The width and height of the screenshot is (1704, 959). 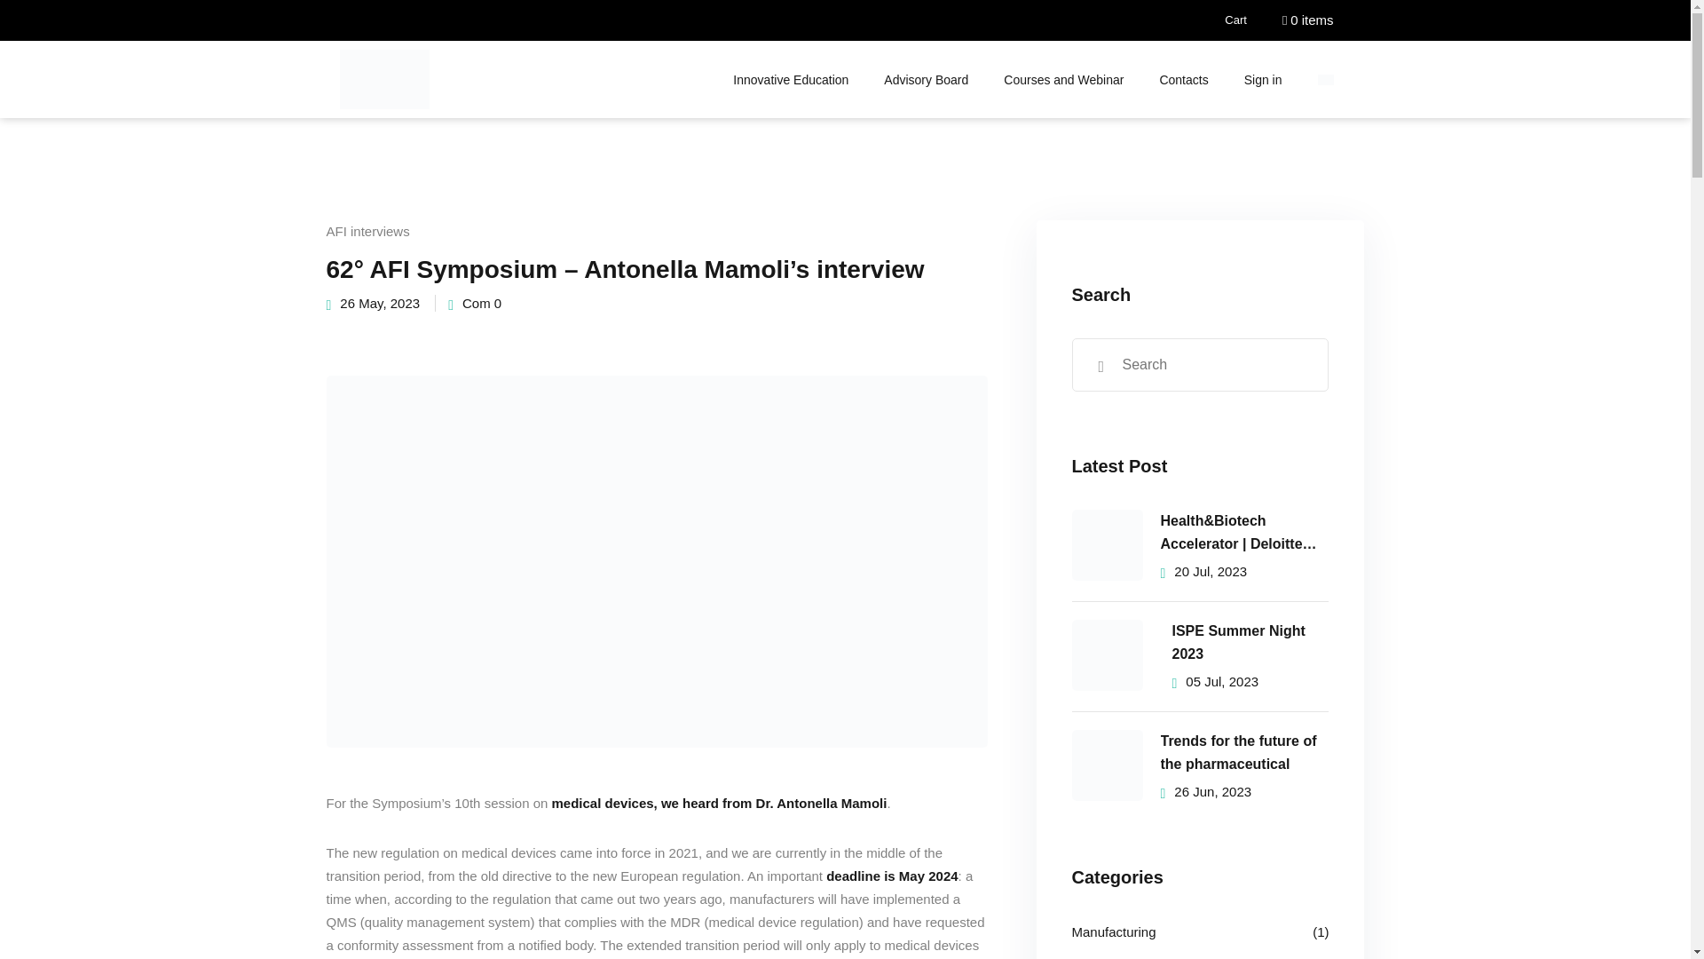 I want to click on Manufacturing, so click(x=1114, y=931).